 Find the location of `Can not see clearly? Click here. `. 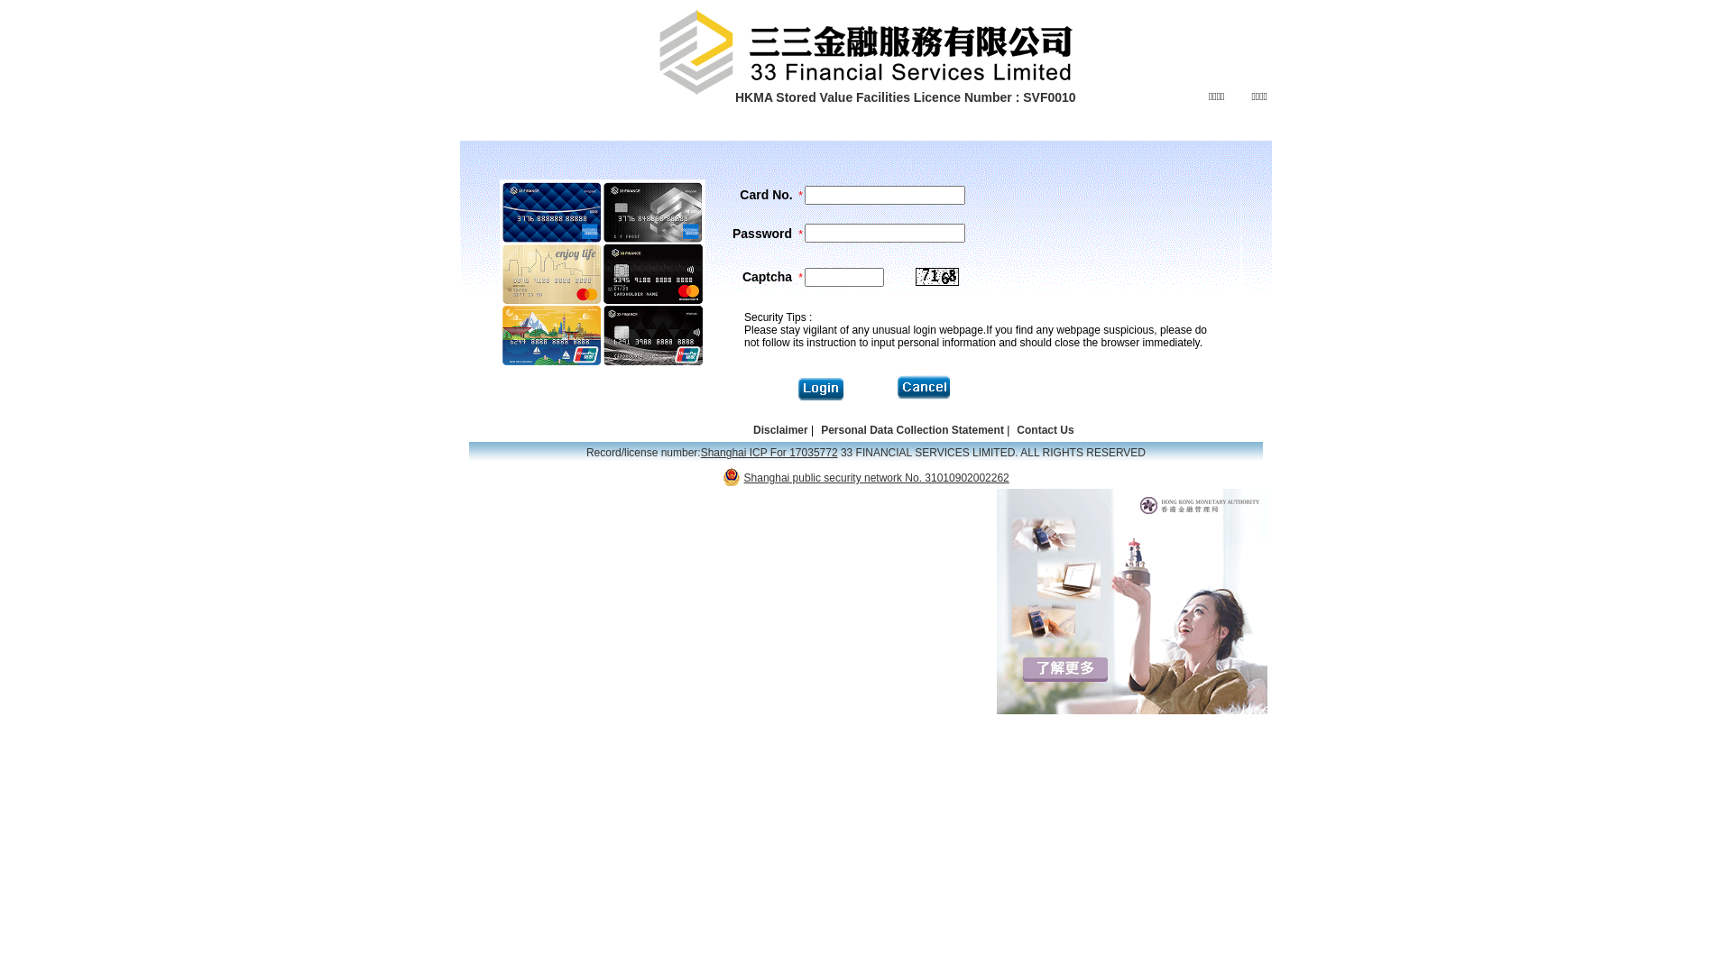

Can not see clearly? Click here.  is located at coordinates (937, 277).